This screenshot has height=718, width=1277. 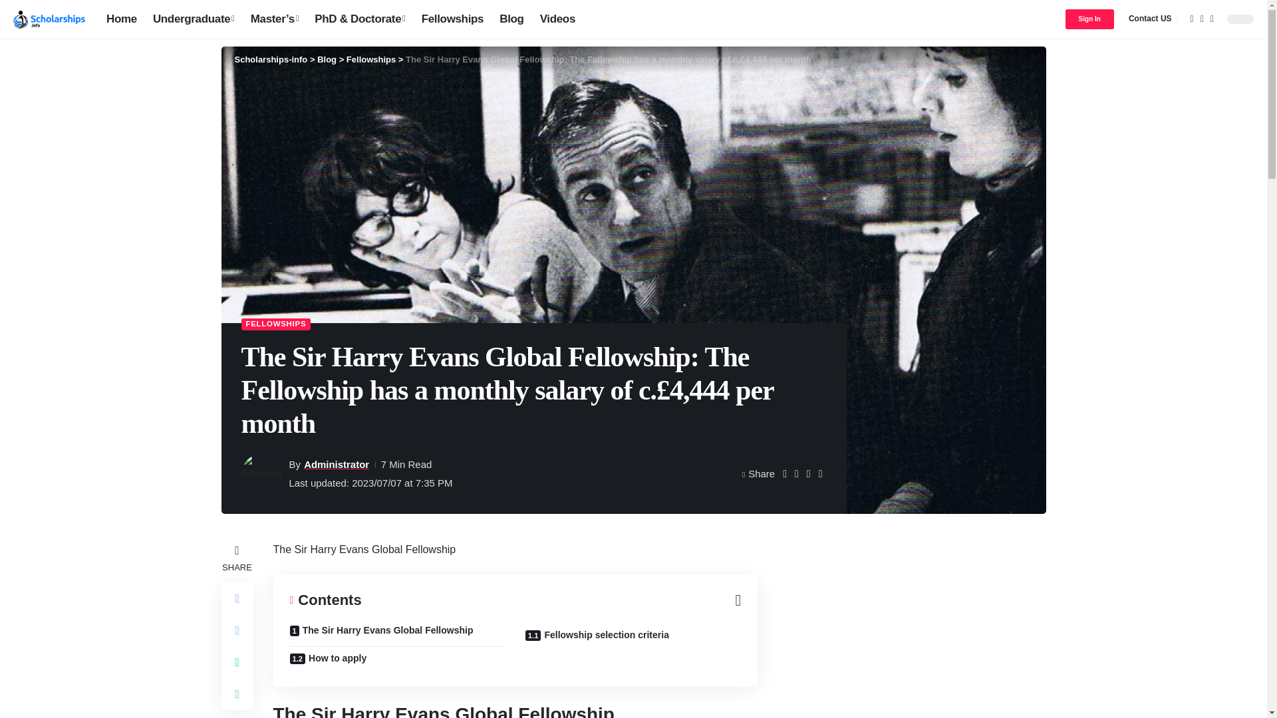 I want to click on Go to Blog., so click(x=327, y=60).